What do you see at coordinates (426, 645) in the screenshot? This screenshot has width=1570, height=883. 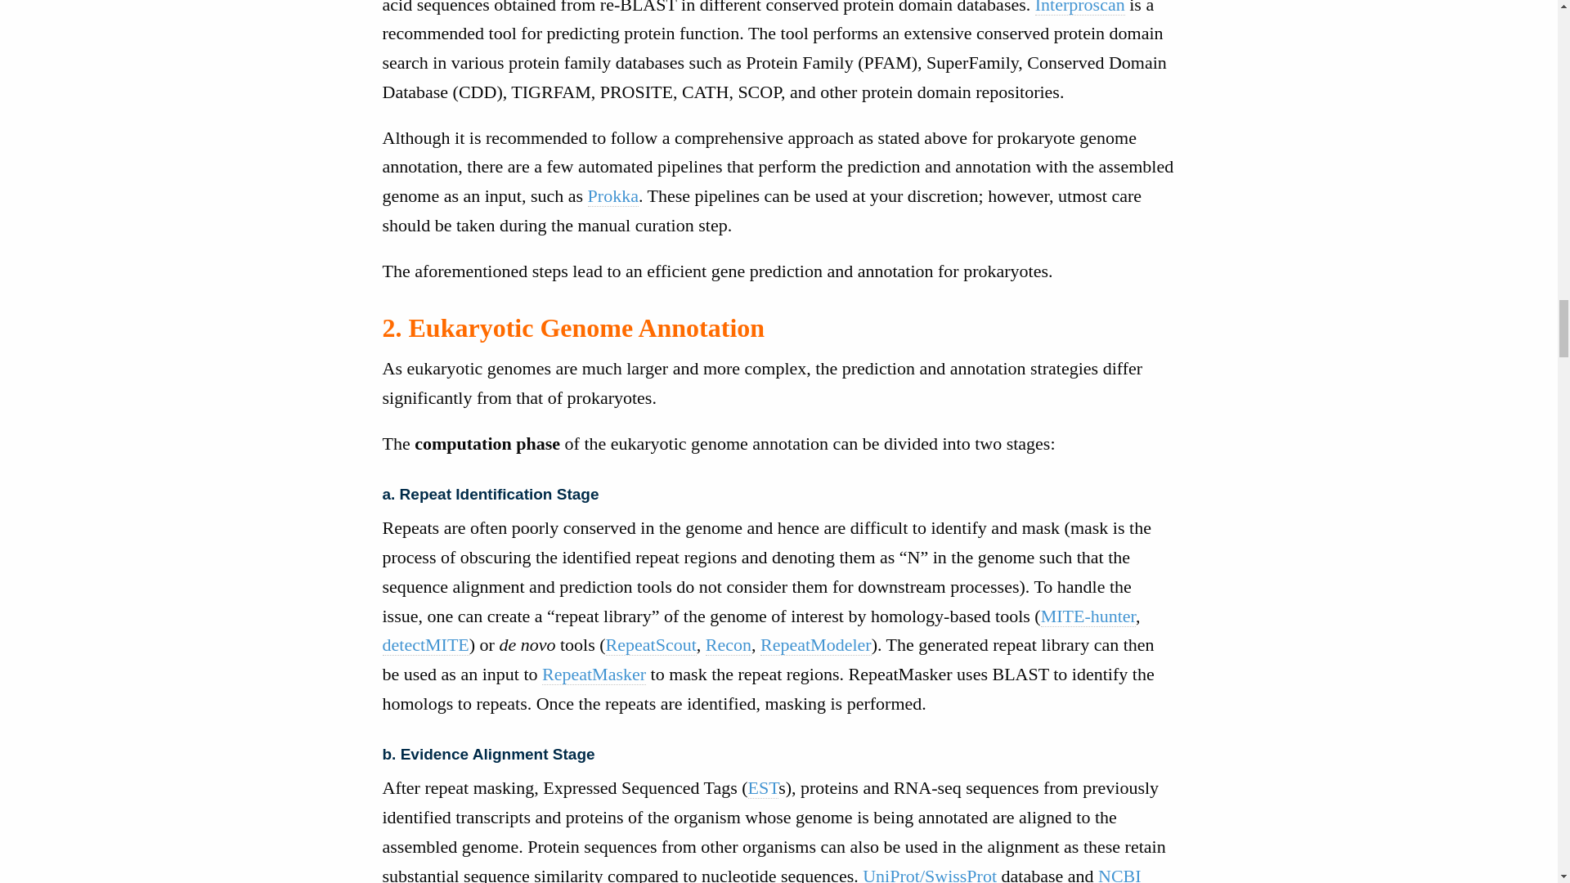 I see `detectMITE` at bounding box center [426, 645].